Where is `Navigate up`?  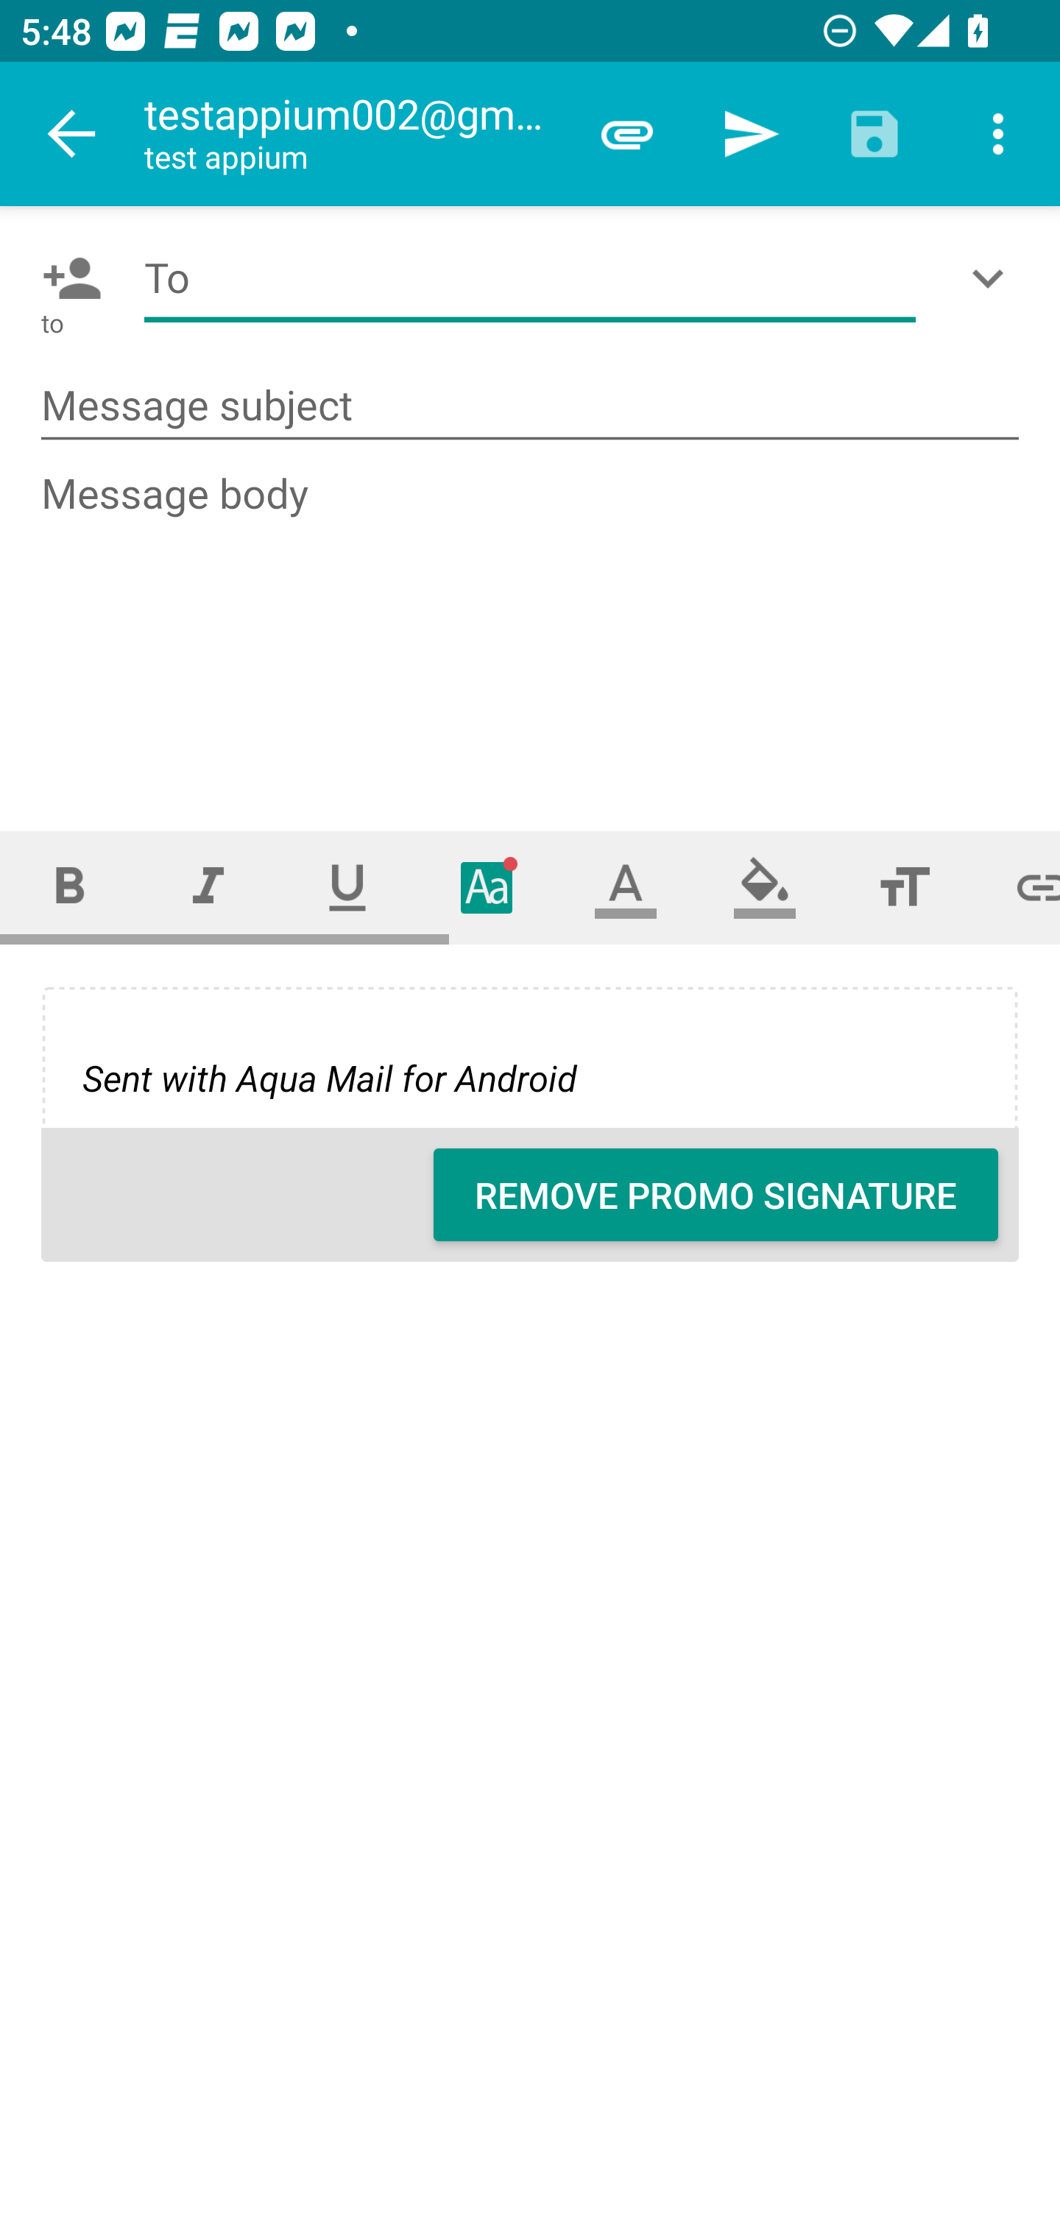
Navigate up is located at coordinates (72, 134).